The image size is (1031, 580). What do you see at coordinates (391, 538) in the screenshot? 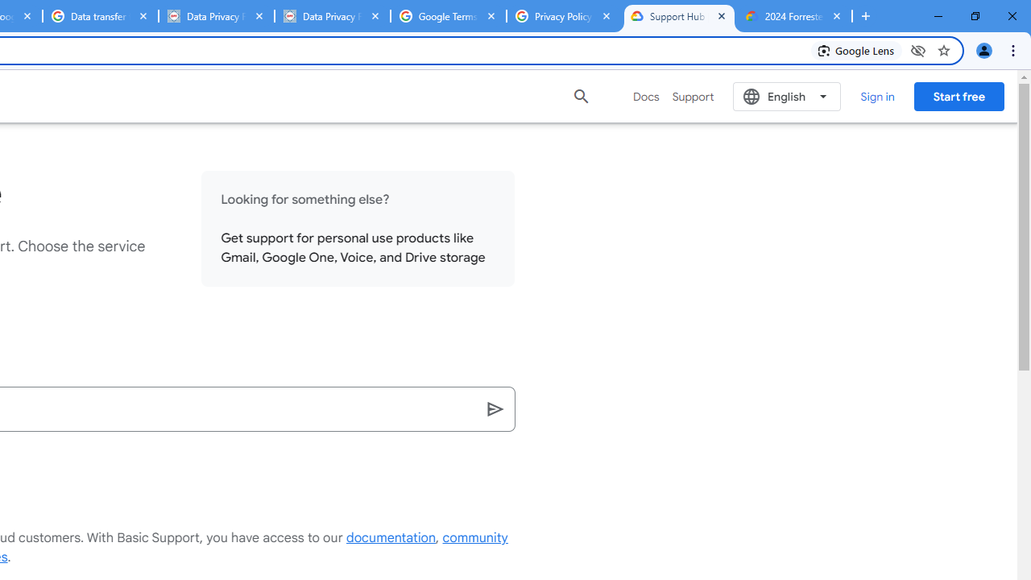
I see `documentation` at bounding box center [391, 538].